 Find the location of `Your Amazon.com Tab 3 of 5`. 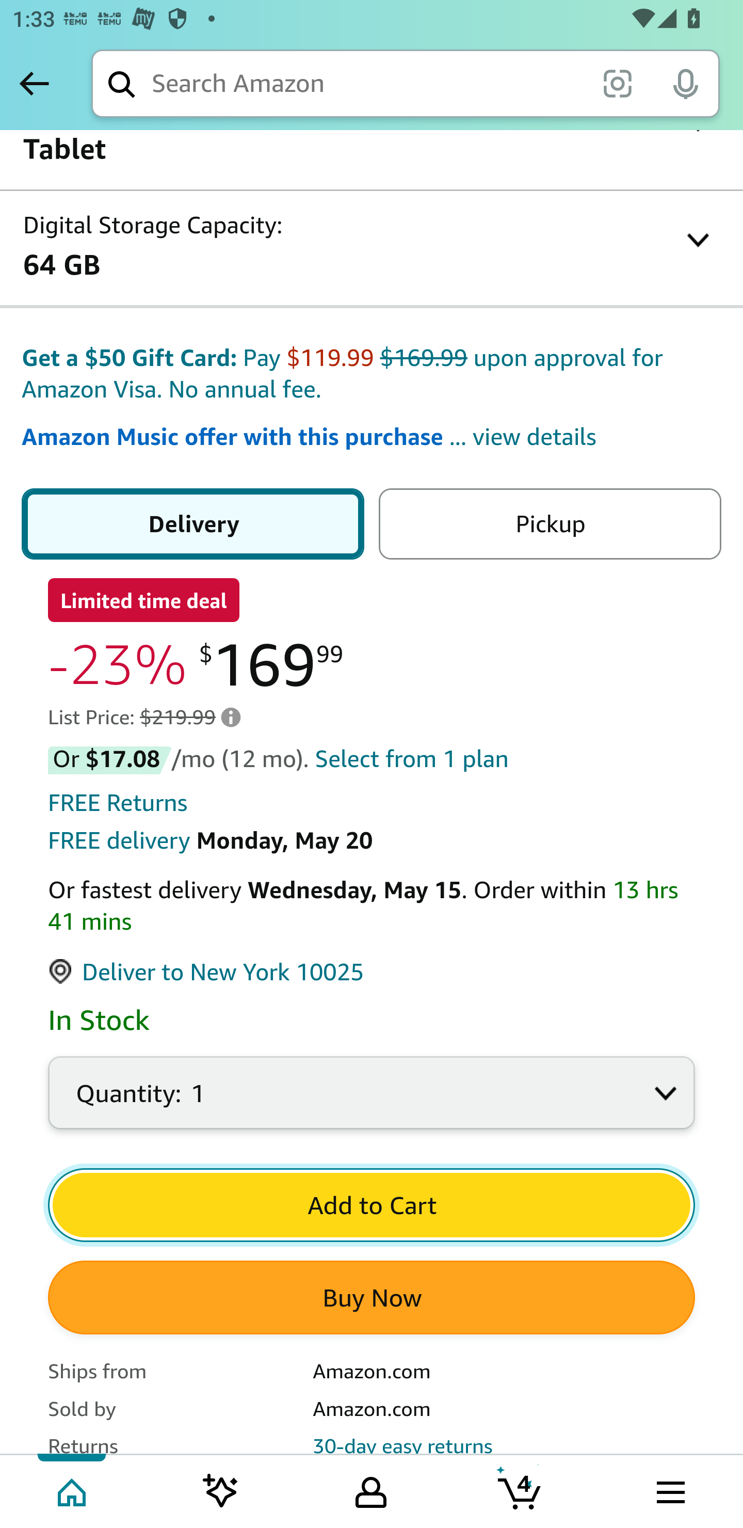

Your Amazon.com Tab 3 of 5 is located at coordinates (371, 1490).